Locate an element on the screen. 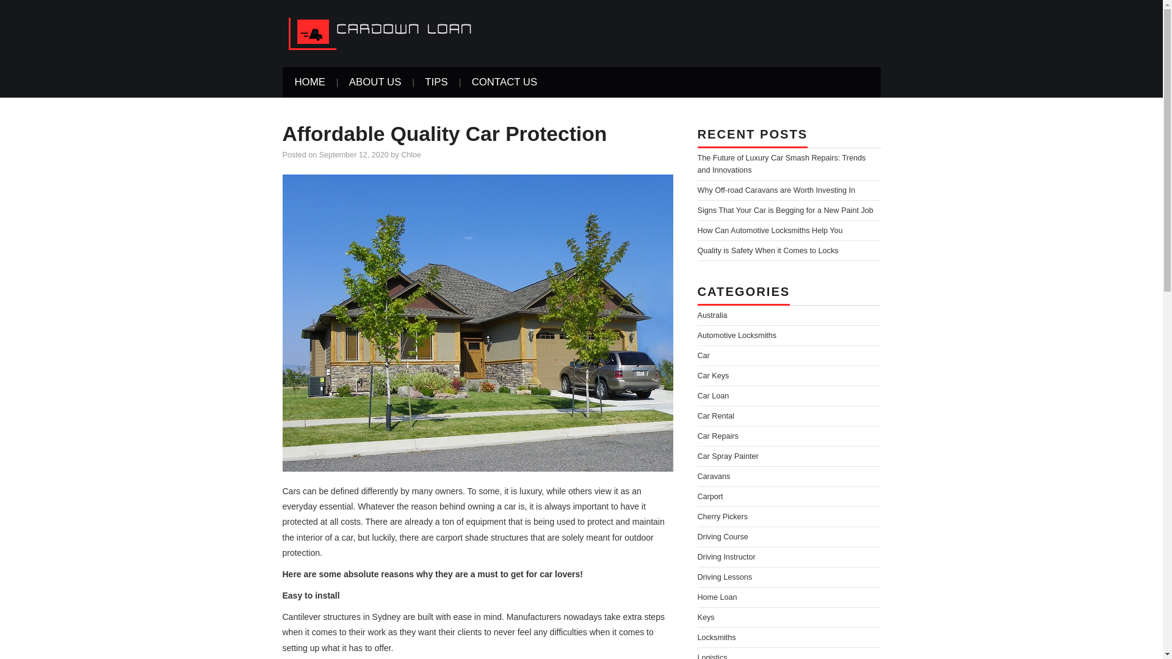 The height and width of the screenshot is (659, 1172). TIPS is located at coordinates (436, 82).